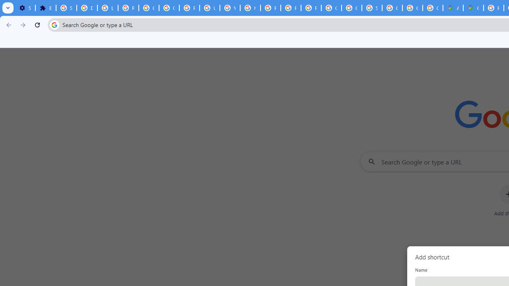  What do you see at coordinates (433, 8) in the screenshot?
I see `Create your Google Account` at bounding box center [433, 8].